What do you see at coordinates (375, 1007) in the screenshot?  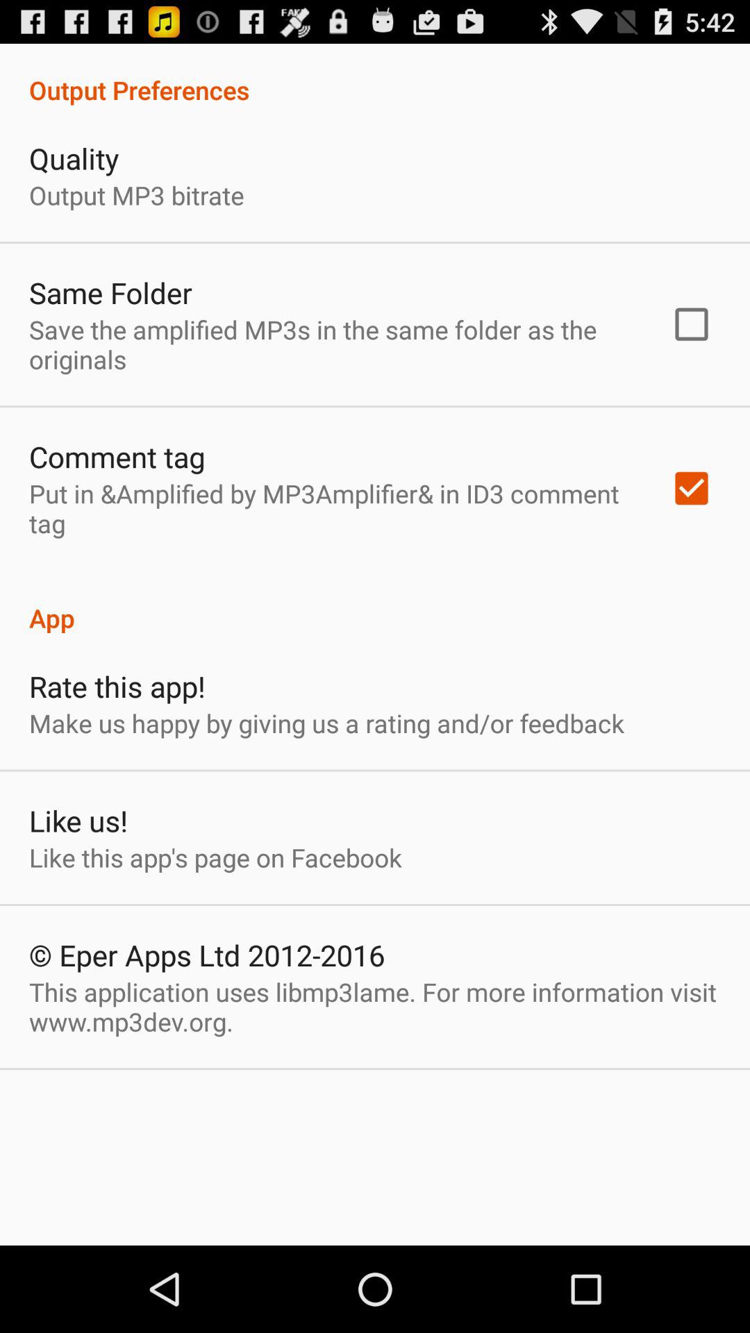 I see `turn on item at the bottom` at bounding box center [375, 1007].